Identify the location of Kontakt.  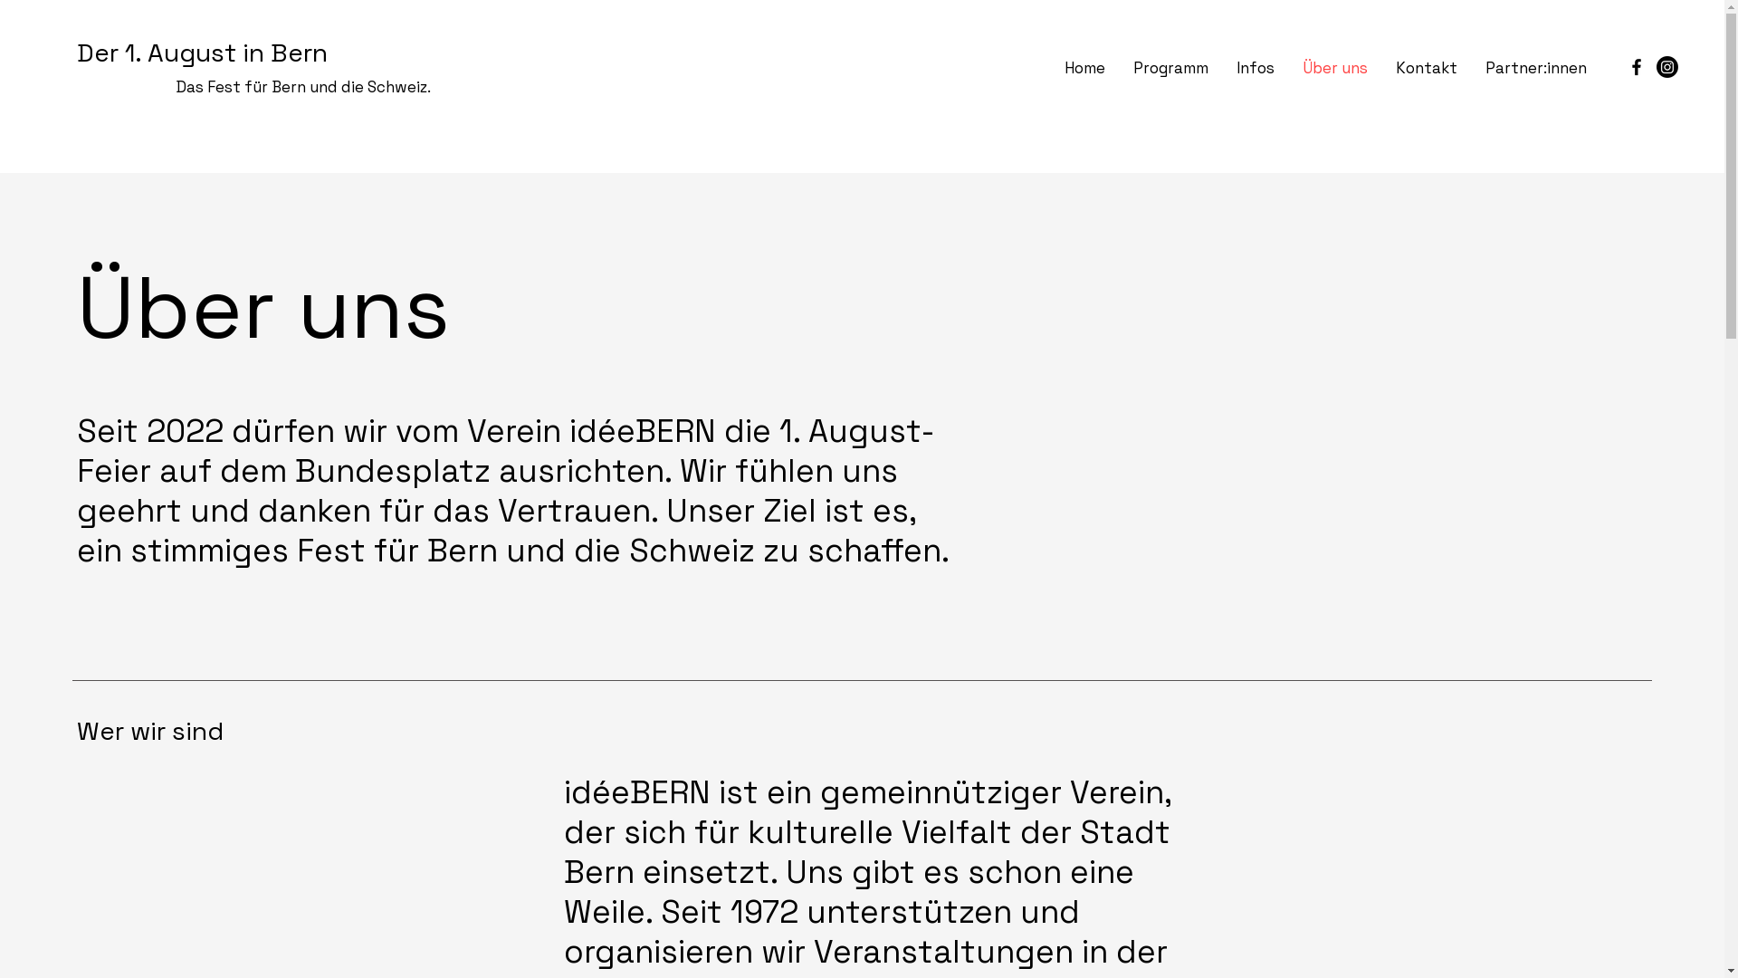
(1427, 68).